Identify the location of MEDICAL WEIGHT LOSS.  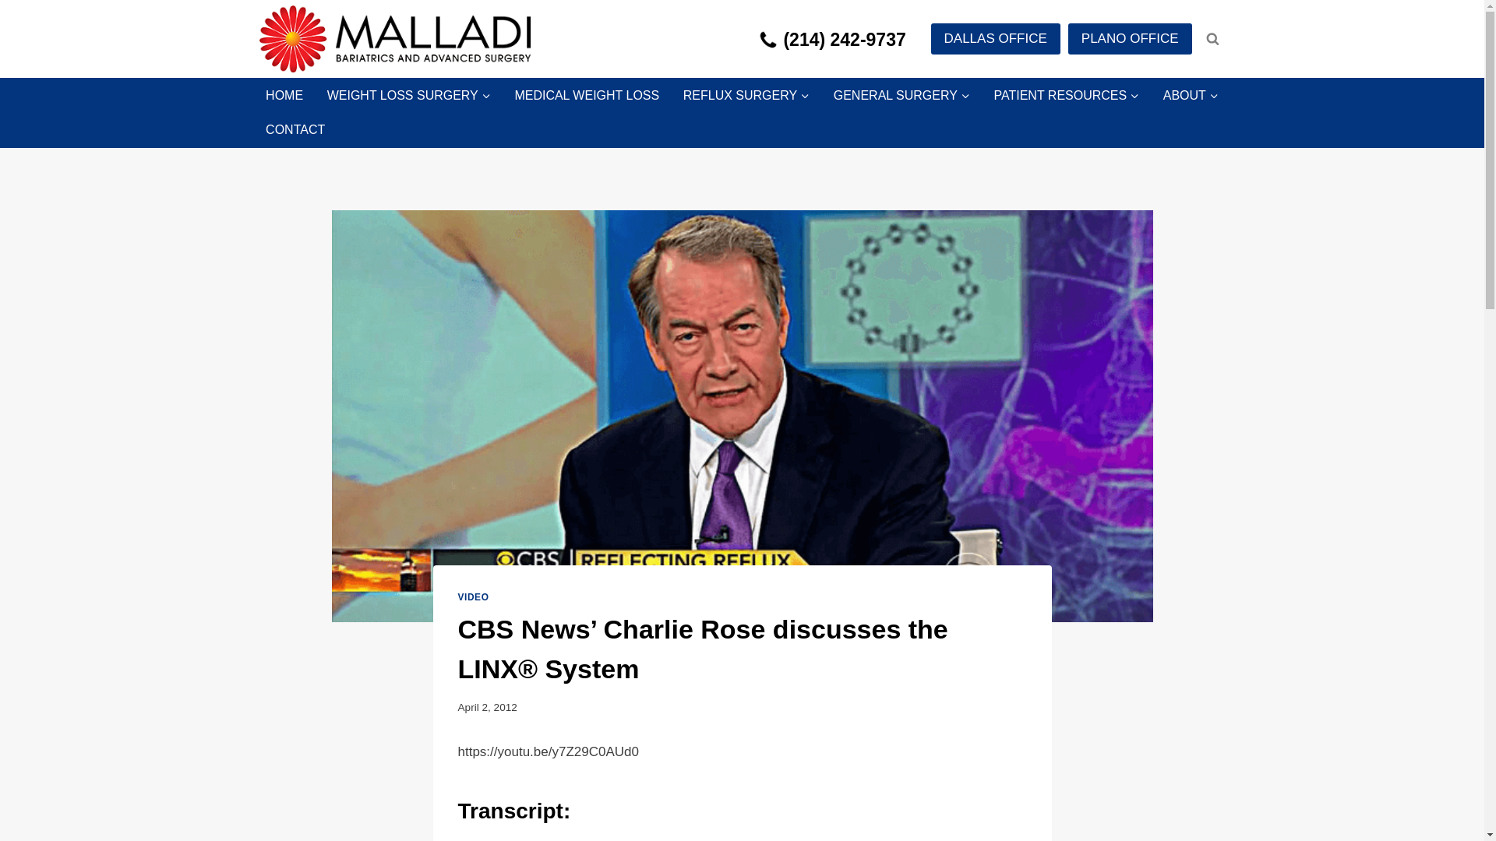
(587, 95).